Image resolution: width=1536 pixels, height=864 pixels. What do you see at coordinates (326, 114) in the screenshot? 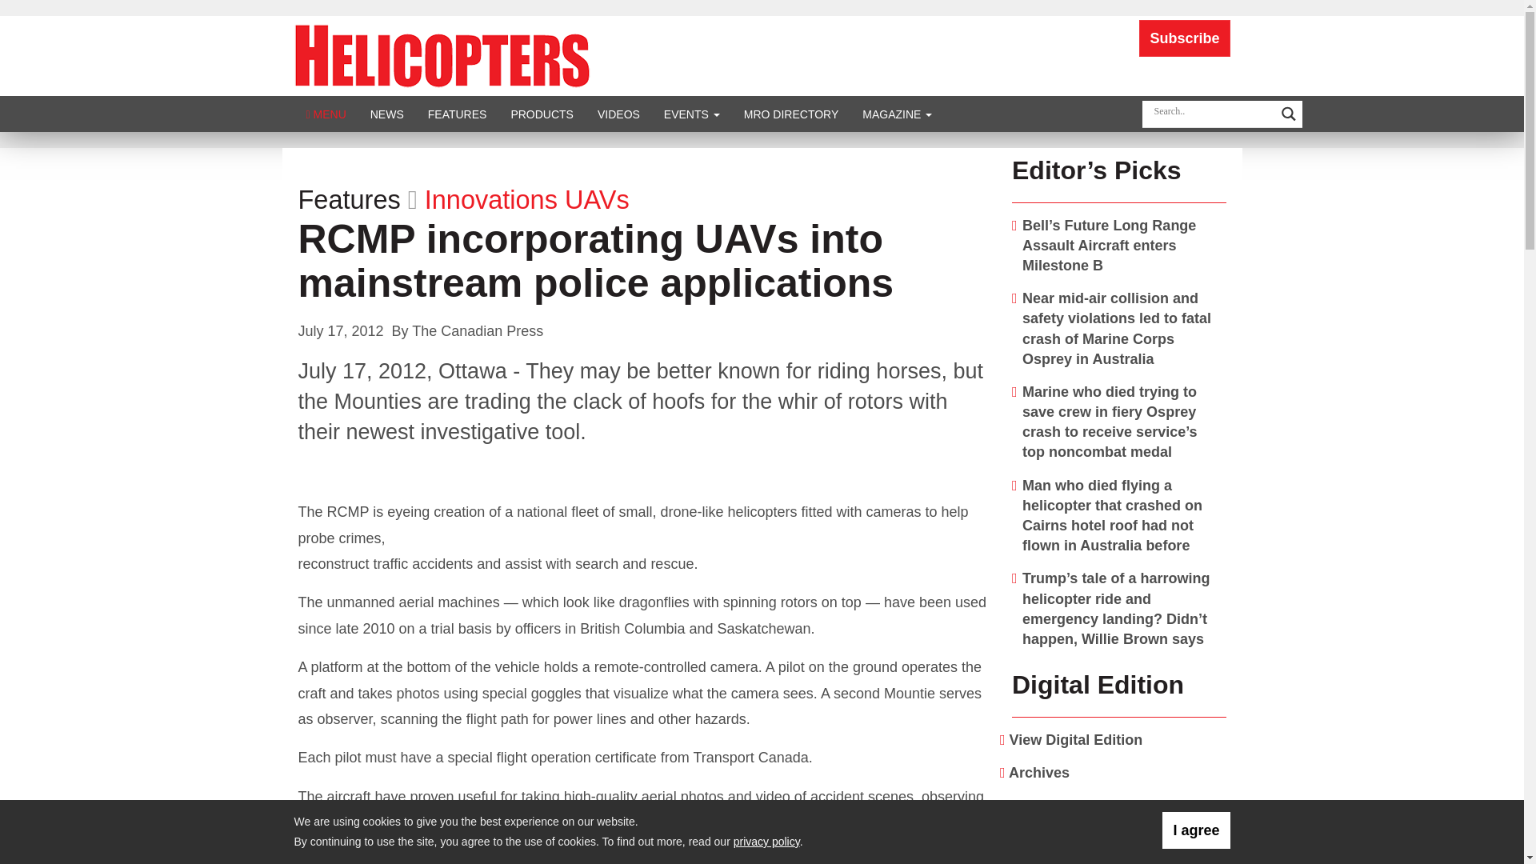
I see `MENU` at bounding box center [326, 114].